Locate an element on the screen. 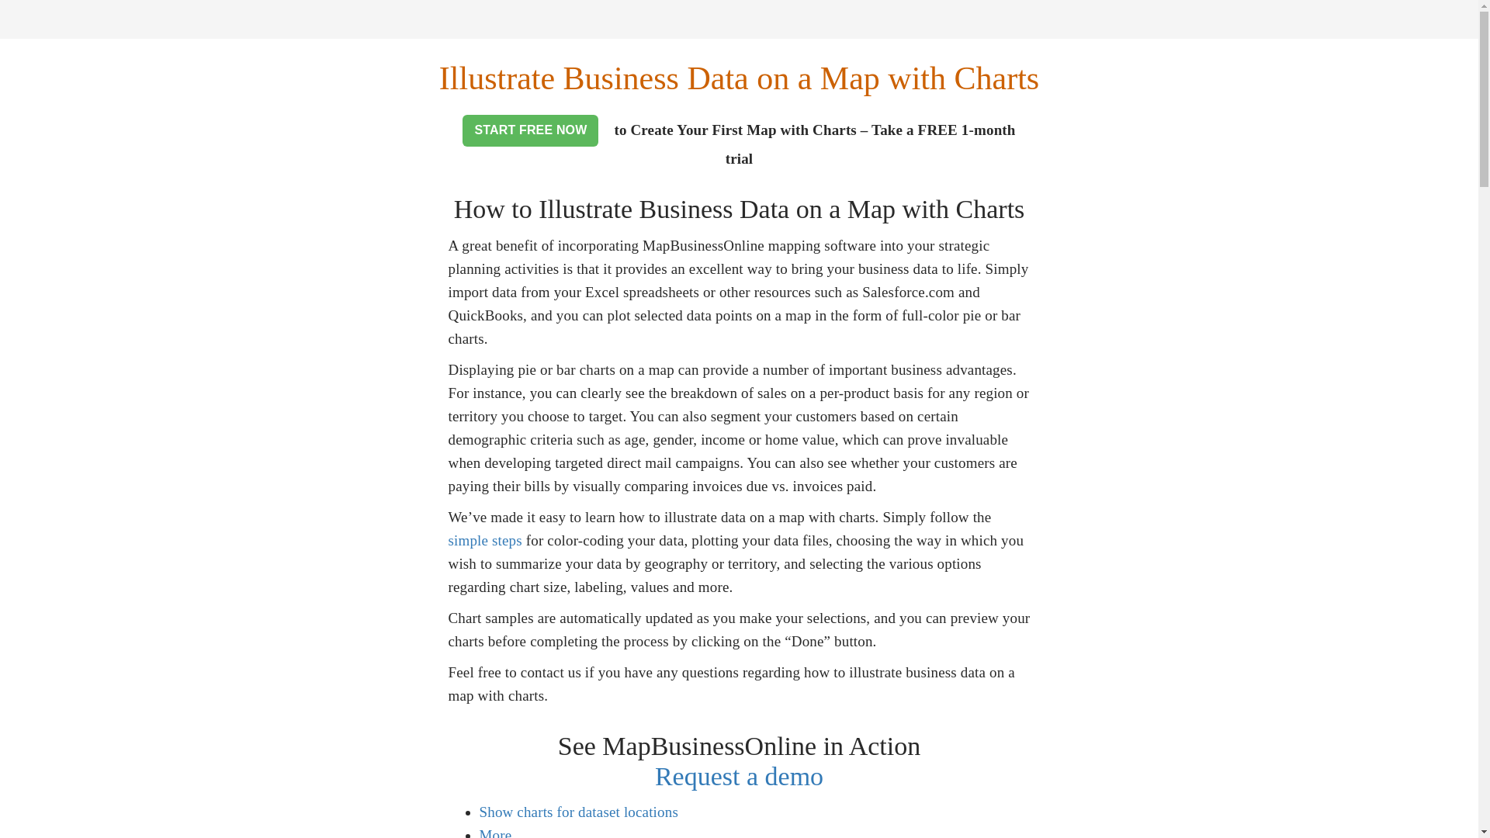  START FREE NOW is located at coordinates (530, 130).